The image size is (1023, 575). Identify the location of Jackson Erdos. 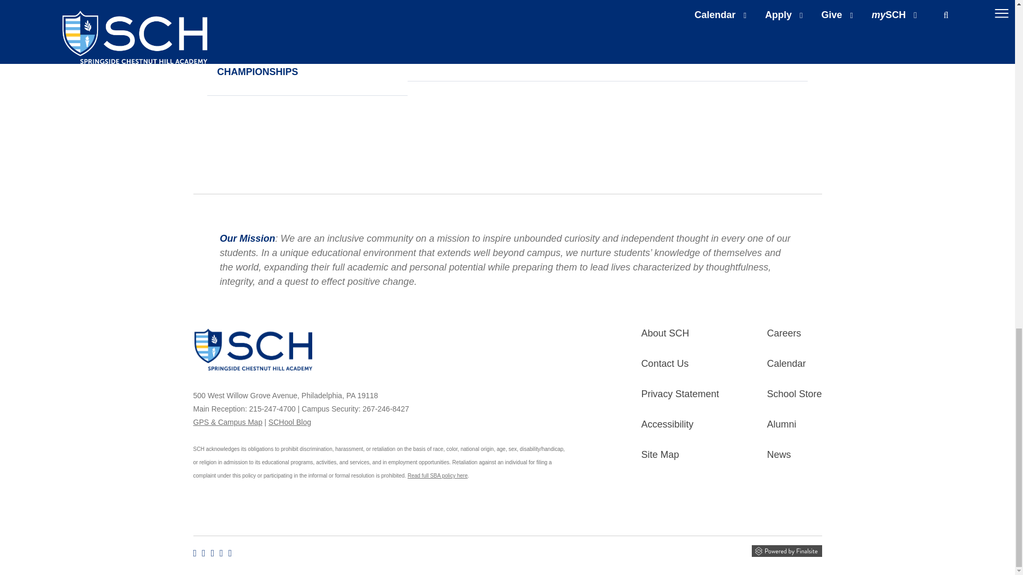
(285, 5).